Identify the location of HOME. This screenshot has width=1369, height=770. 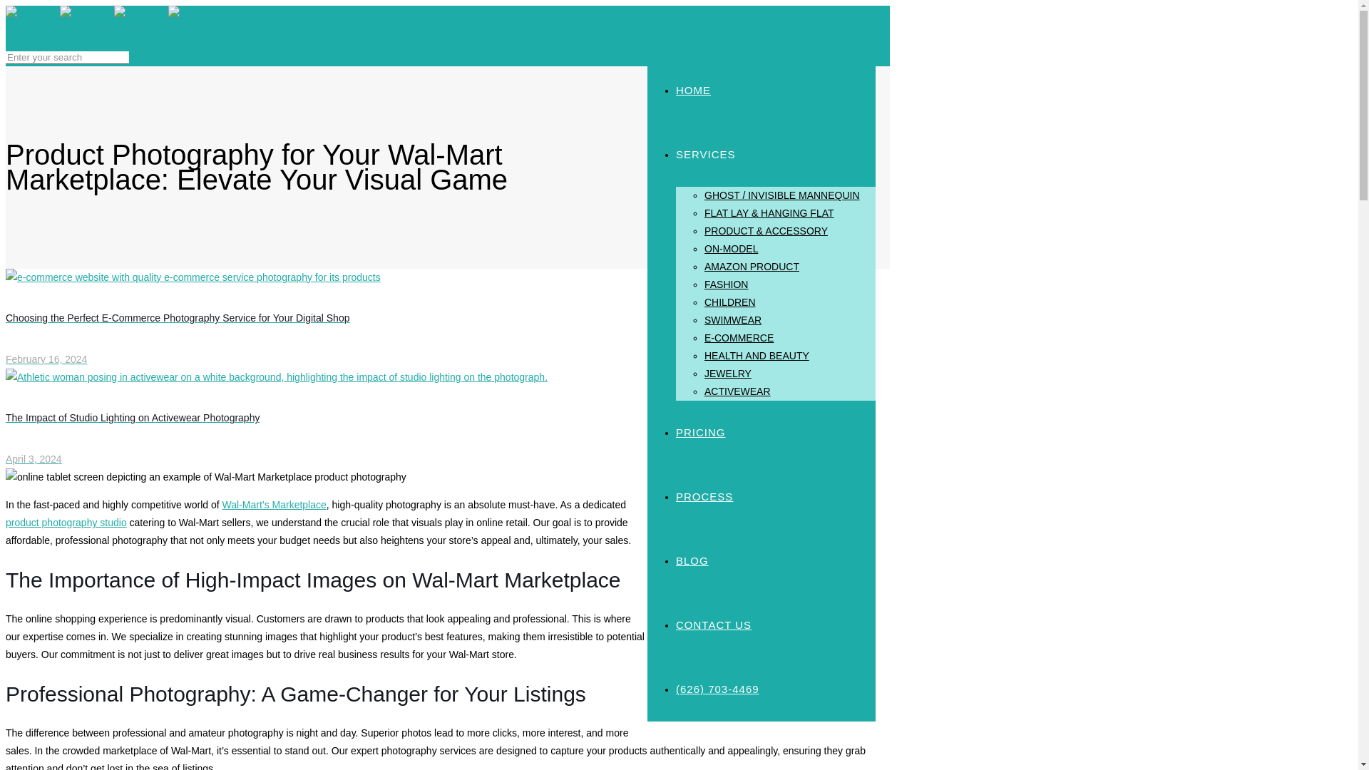
(693, 90).